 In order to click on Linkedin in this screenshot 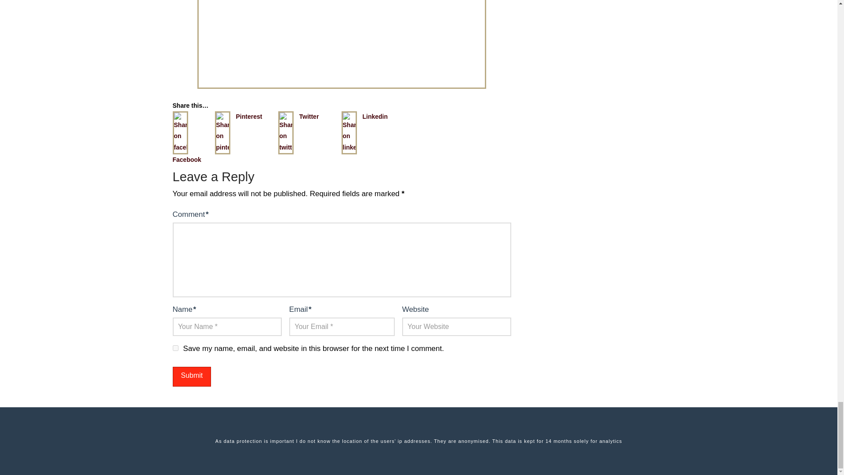, I will do `click(375, 116)`.